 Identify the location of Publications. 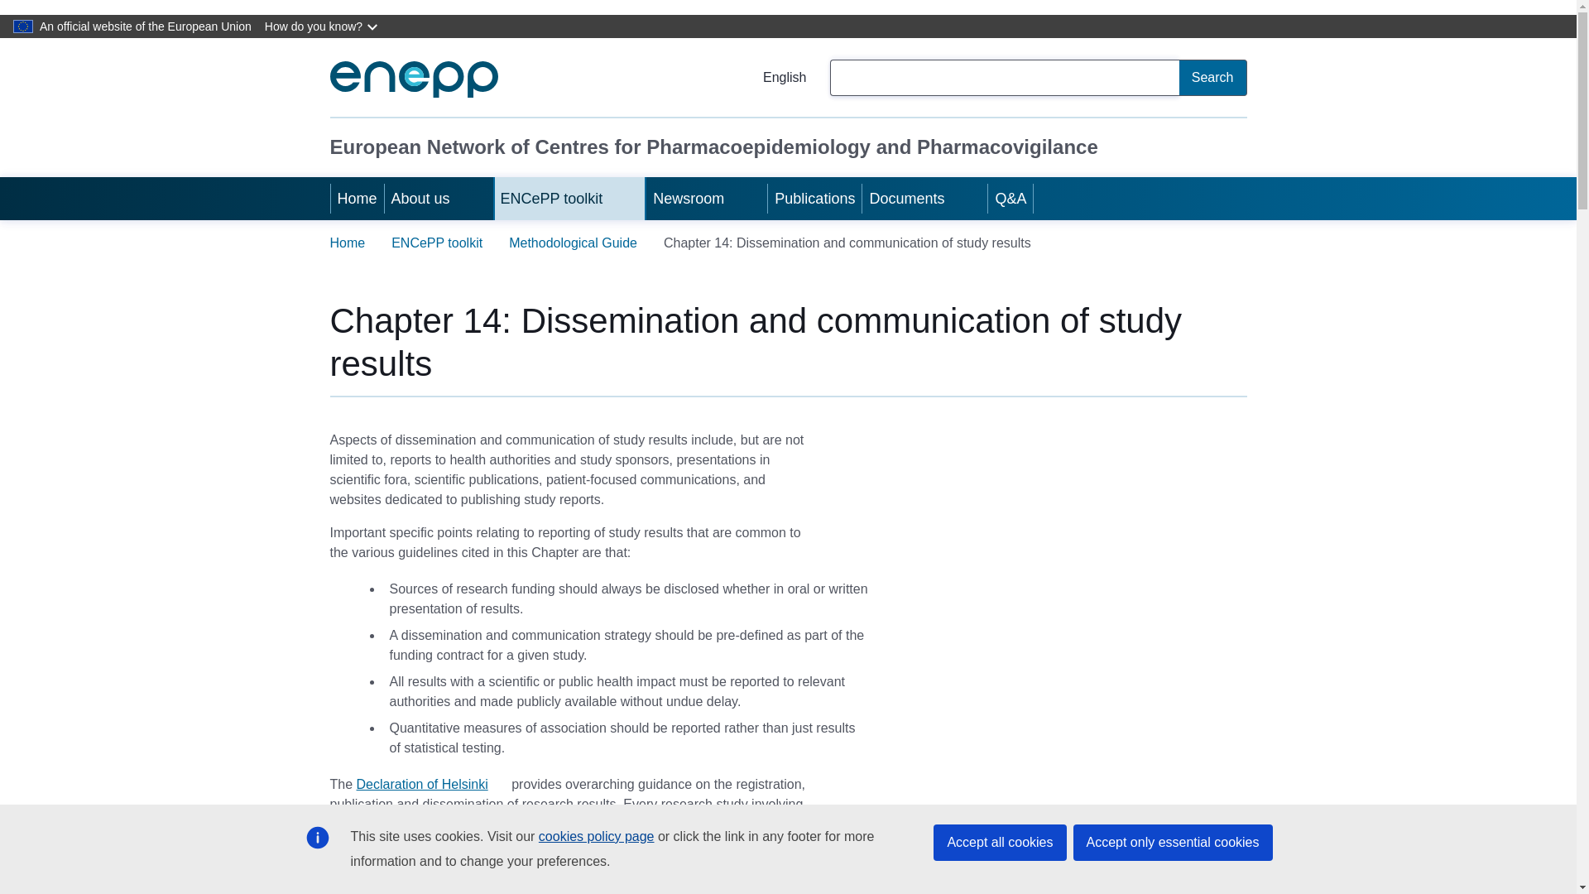
(814, 198).